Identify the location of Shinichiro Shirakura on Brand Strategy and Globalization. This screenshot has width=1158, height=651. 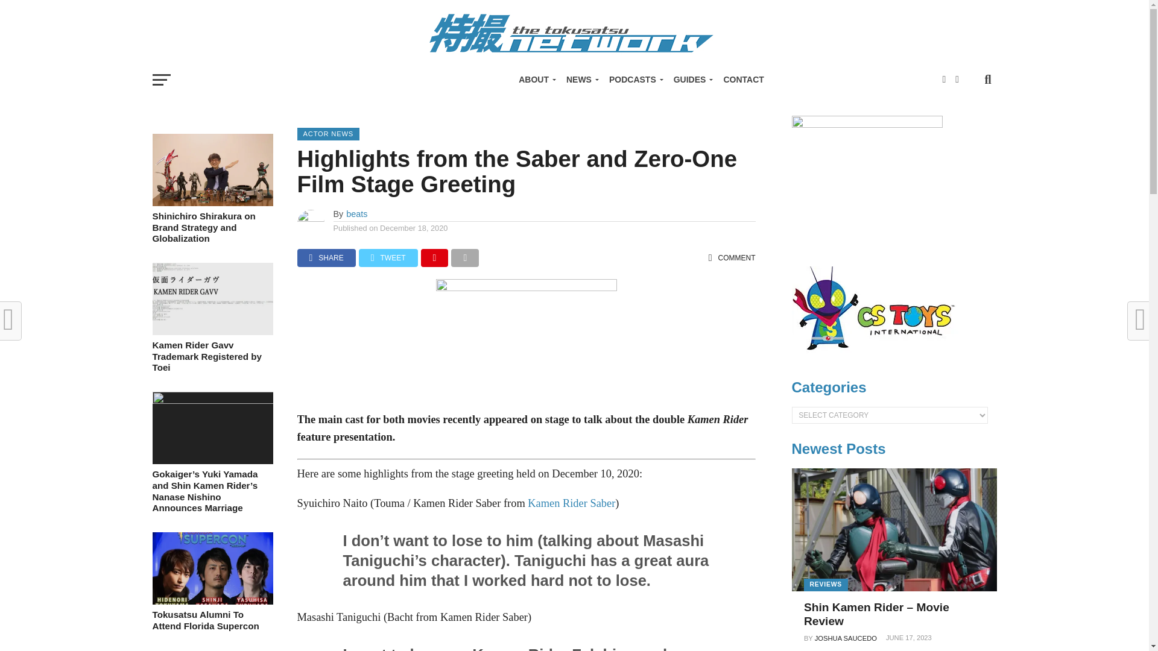
(212, 203).